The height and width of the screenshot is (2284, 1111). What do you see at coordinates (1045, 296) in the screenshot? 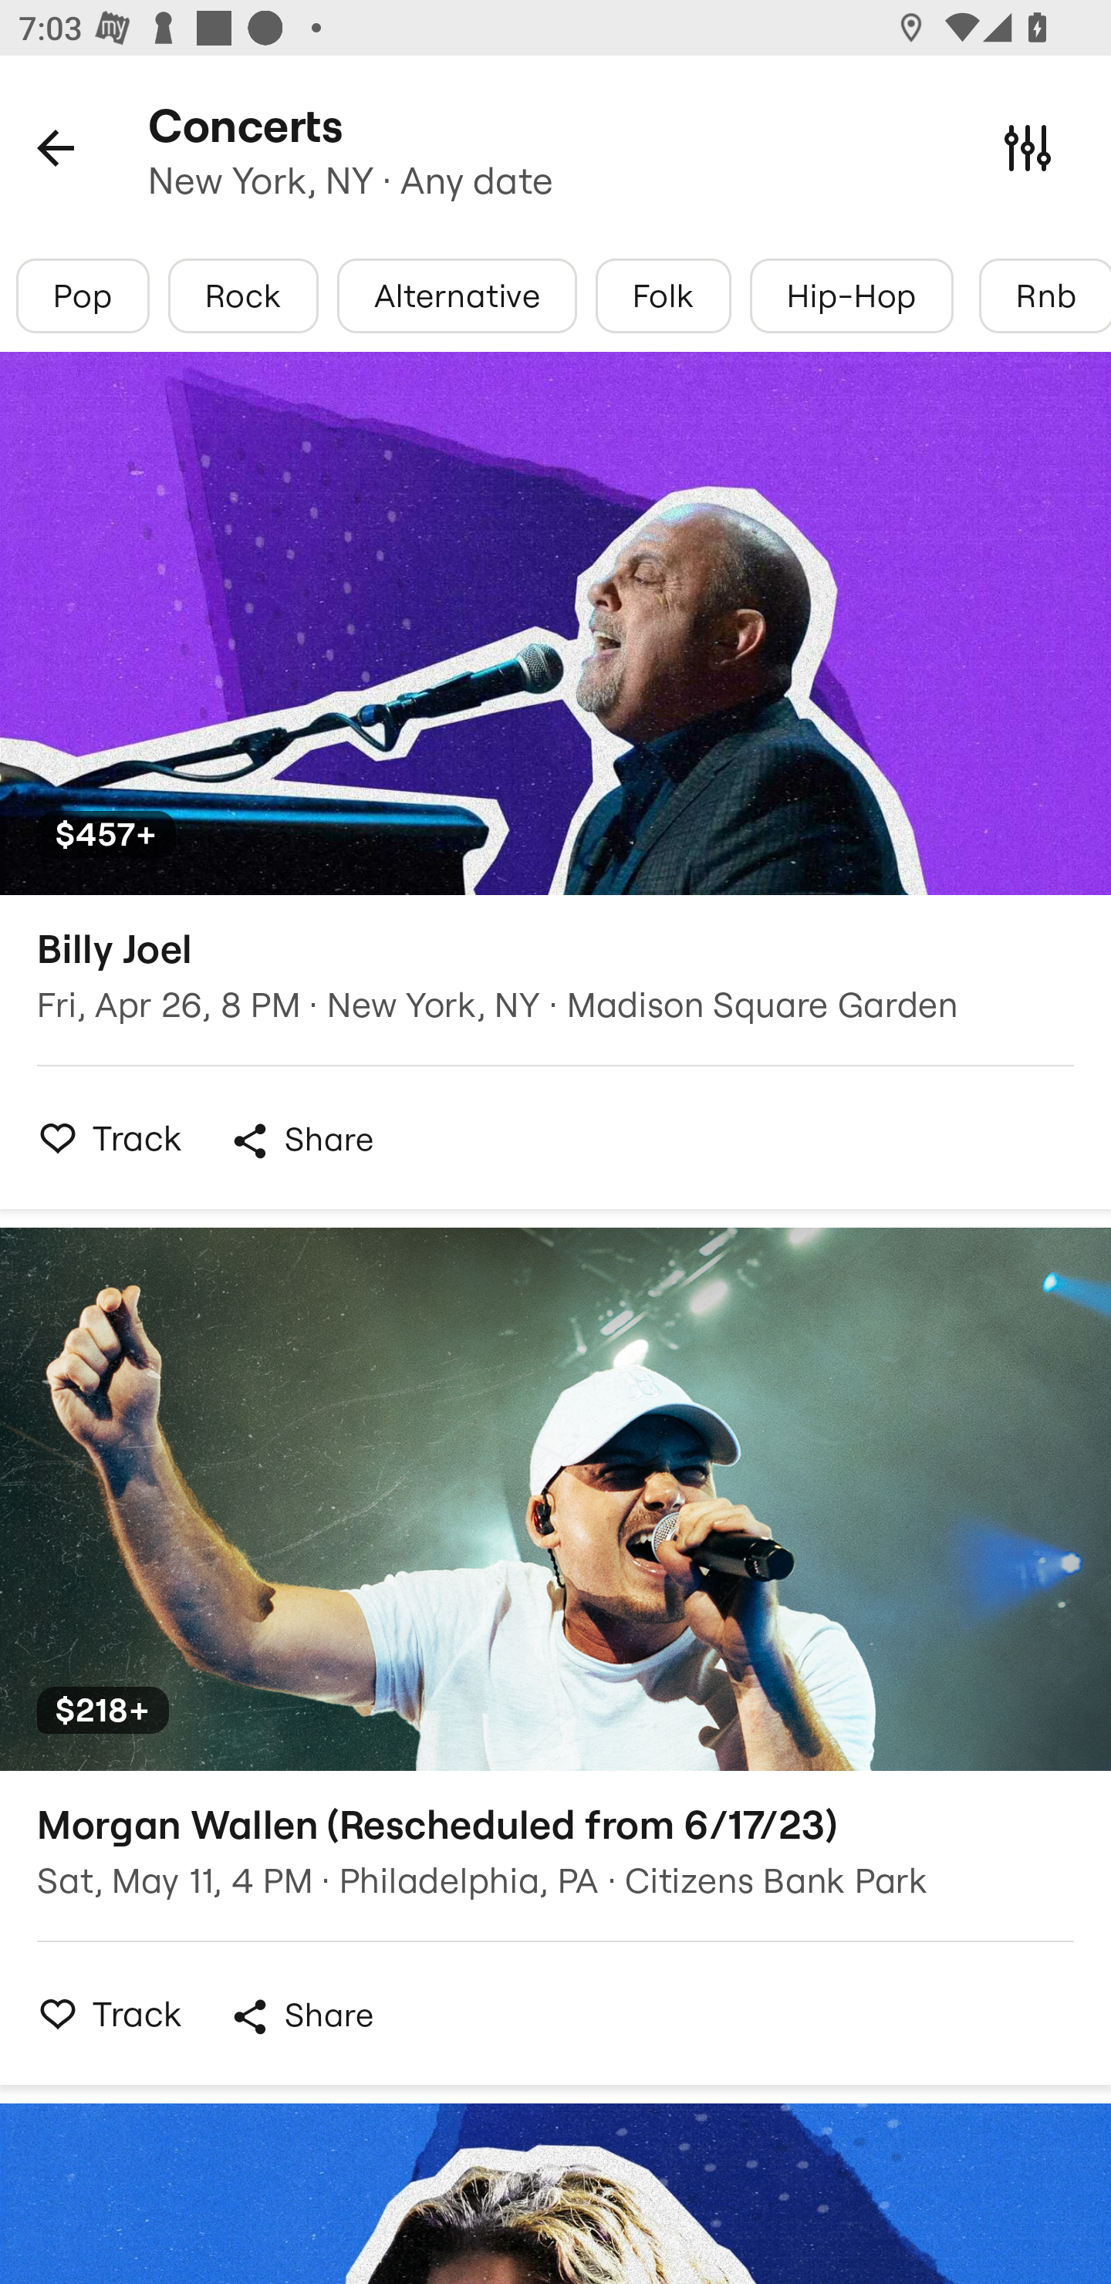
I see `Rnb` at bounding box center [1045, 296].